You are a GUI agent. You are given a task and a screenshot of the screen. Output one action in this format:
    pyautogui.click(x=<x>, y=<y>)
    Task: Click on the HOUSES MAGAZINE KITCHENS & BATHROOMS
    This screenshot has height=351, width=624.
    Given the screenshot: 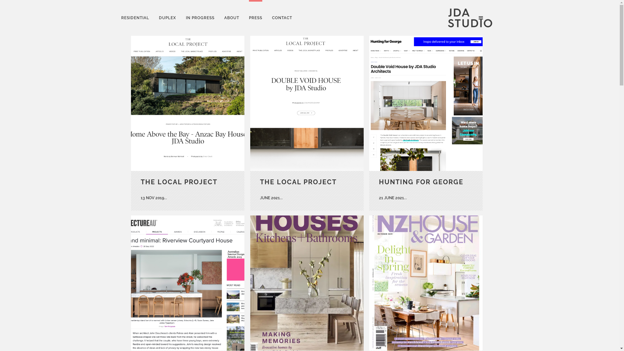 What is the action you would take?
    pyautogui.click(x=307, y=283)
    